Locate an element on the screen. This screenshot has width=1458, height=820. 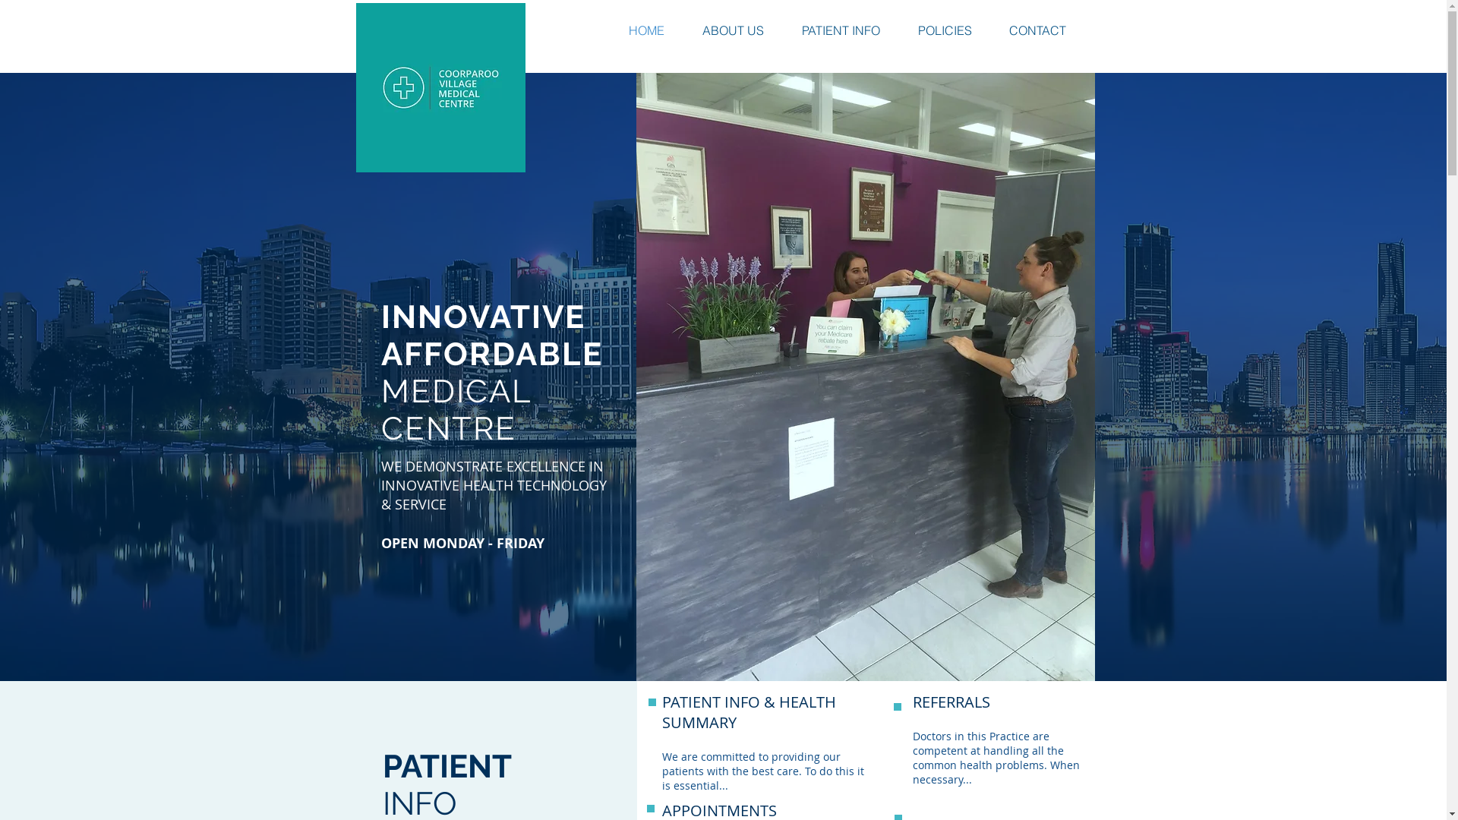
PATIENT INFO is located at coordinates (852, 30).